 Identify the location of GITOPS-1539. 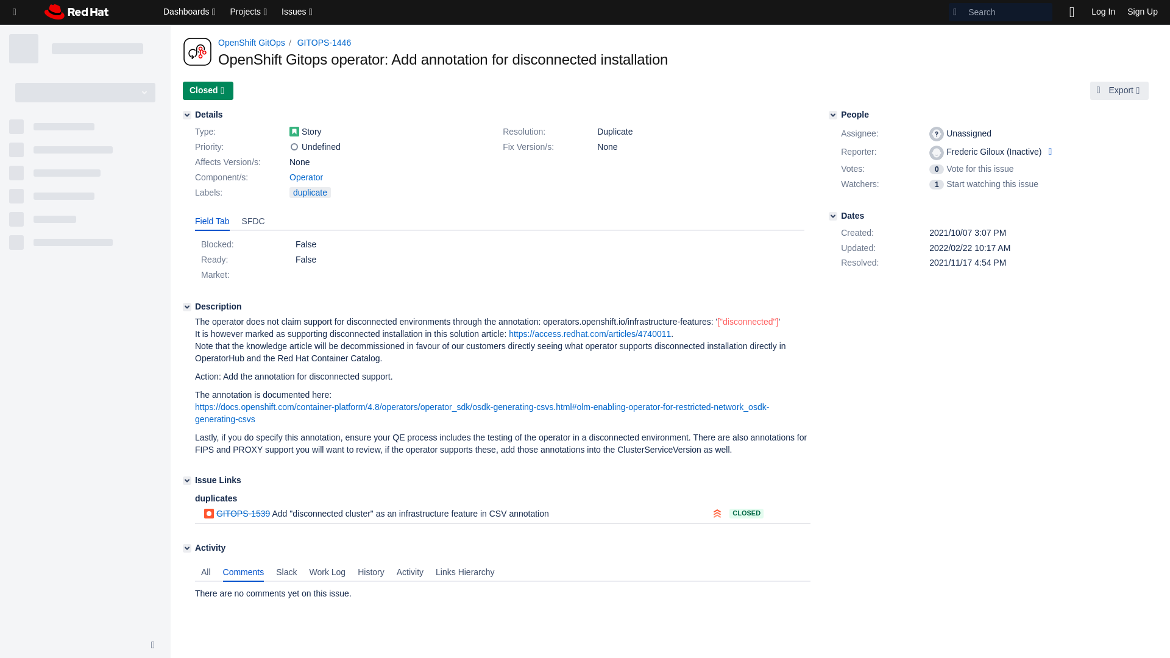
(243, 513).